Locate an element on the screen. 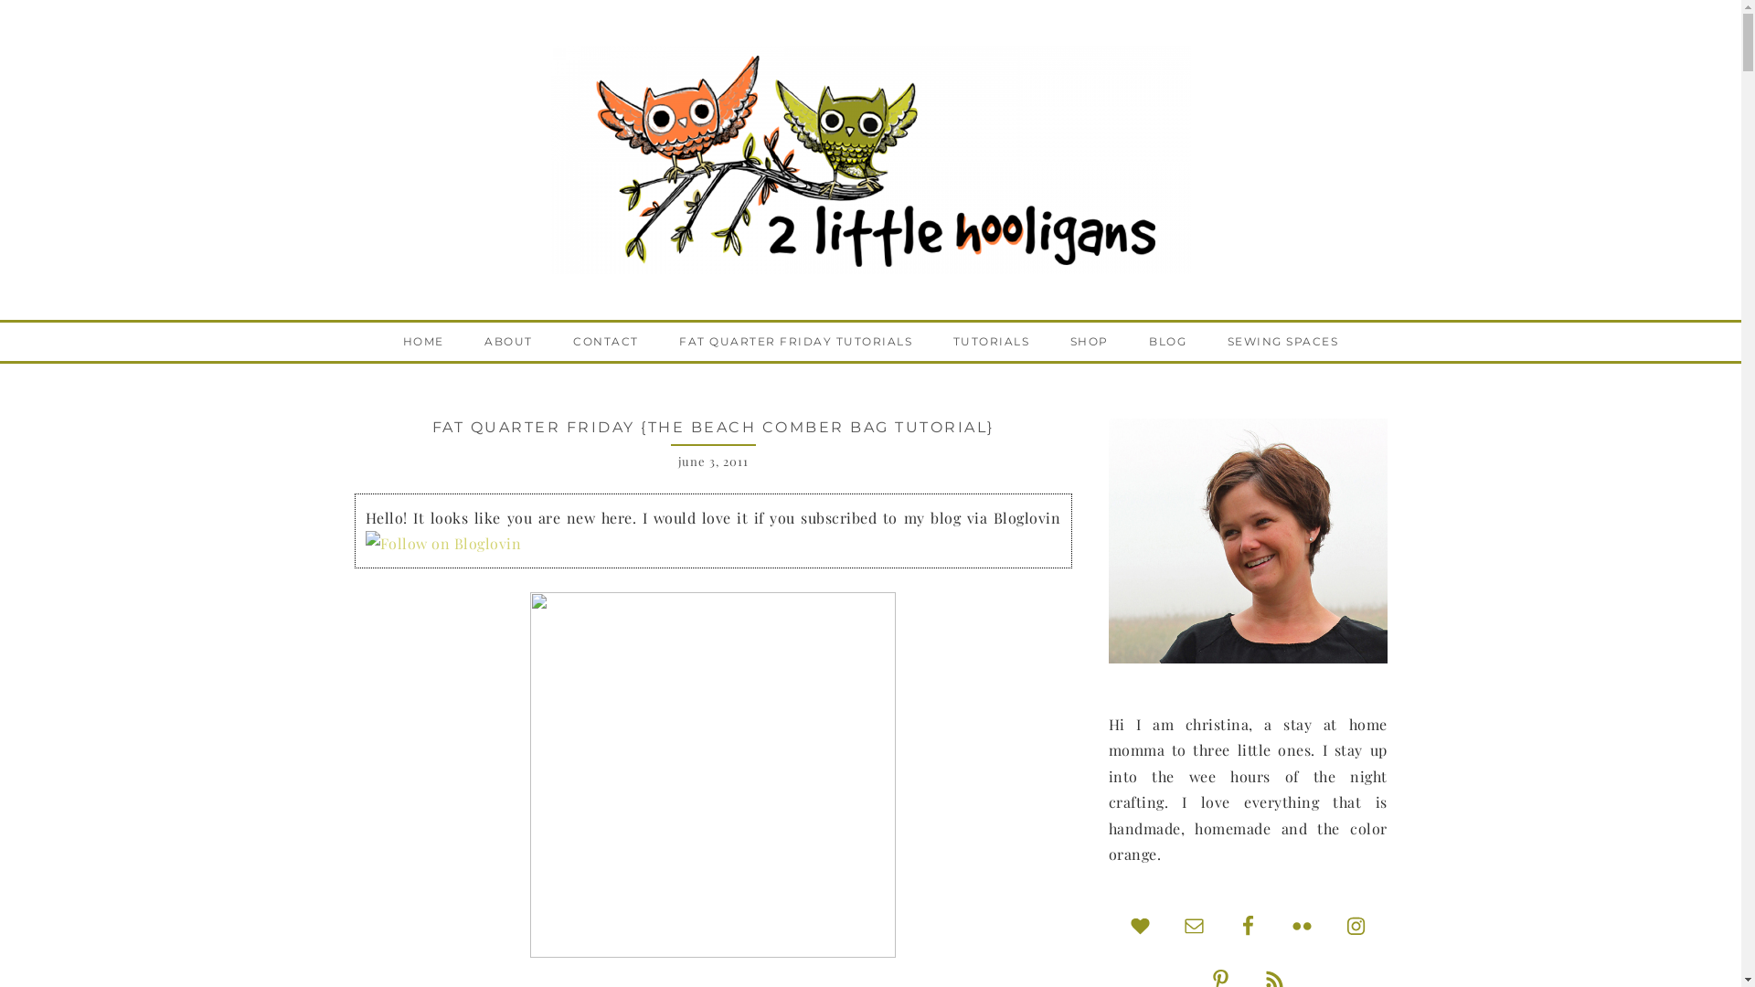 The width and height of the screenshot is (1755, 987). FAT QUARTER FRIDAY TUTORIALS is located at coordinates (795, 342).